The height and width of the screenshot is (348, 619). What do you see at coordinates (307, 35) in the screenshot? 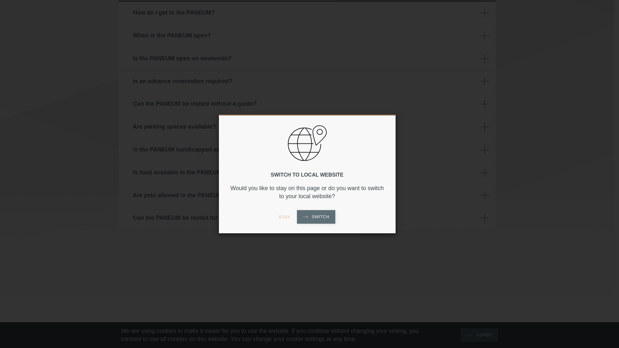
I see `When is the PANEUM open?` at bounding box center [307, 35].